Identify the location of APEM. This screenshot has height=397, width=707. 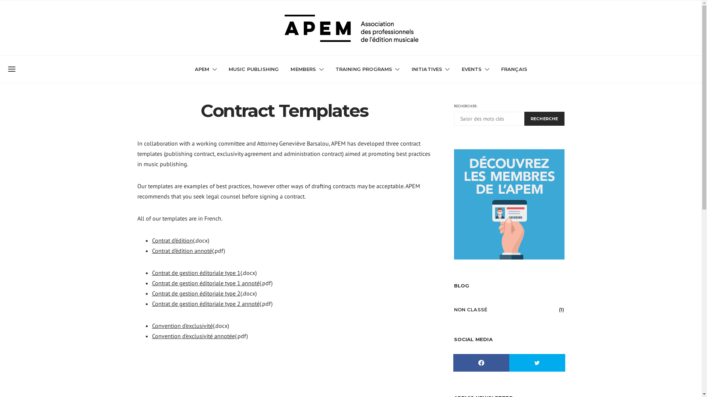
(206, 69).